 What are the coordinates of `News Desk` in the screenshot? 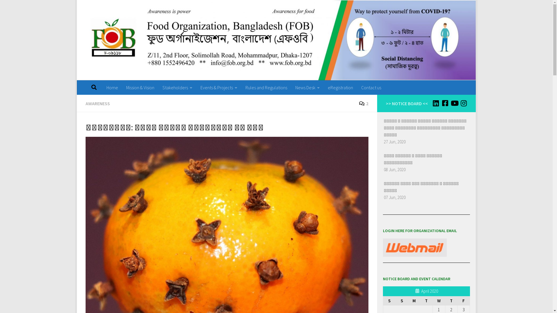 It's located at (308, 88).